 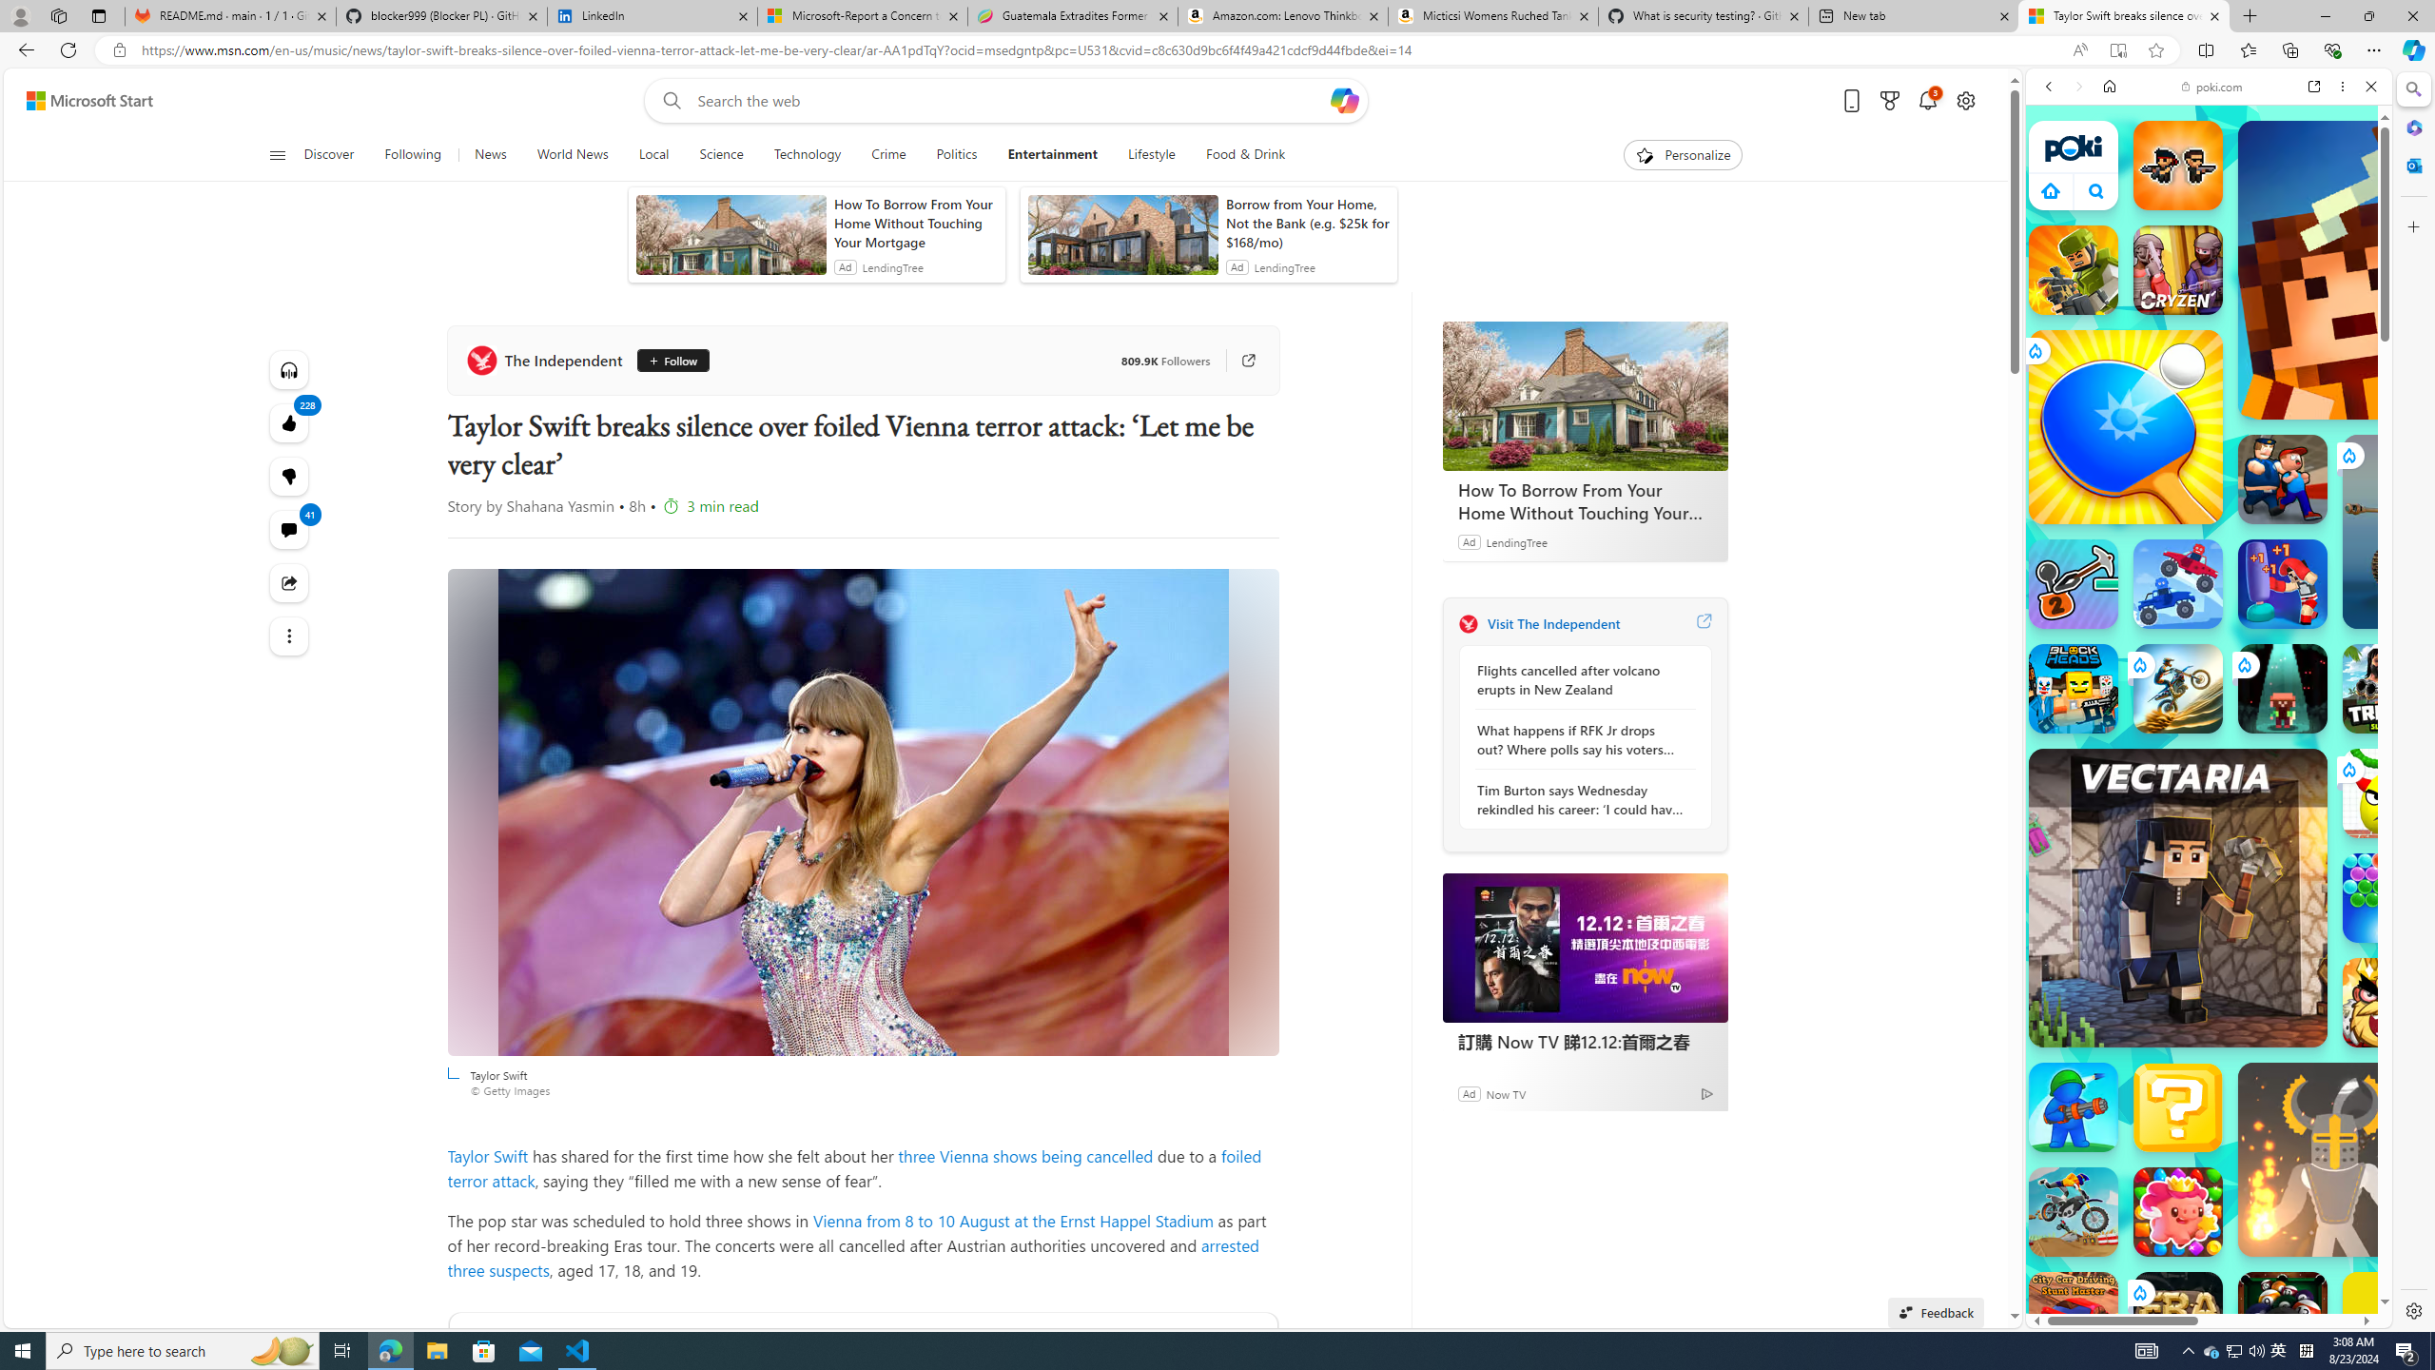 What do you see at coordinates (2374, 961) in the screenshot?
I see `Crazy Cars` at bounding box center [2374, 961].